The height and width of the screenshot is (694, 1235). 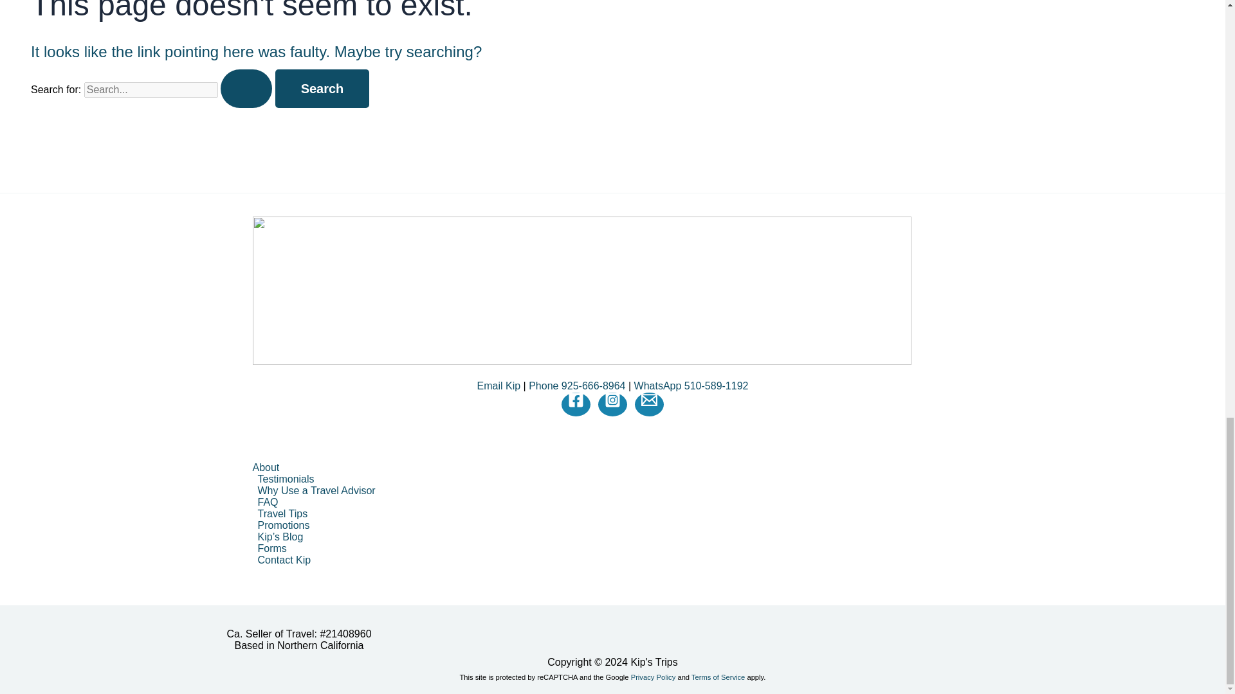 What do you see at coordinates (648, 400) in the screenshot?
I see `Email` at bounding box center [648, 400].